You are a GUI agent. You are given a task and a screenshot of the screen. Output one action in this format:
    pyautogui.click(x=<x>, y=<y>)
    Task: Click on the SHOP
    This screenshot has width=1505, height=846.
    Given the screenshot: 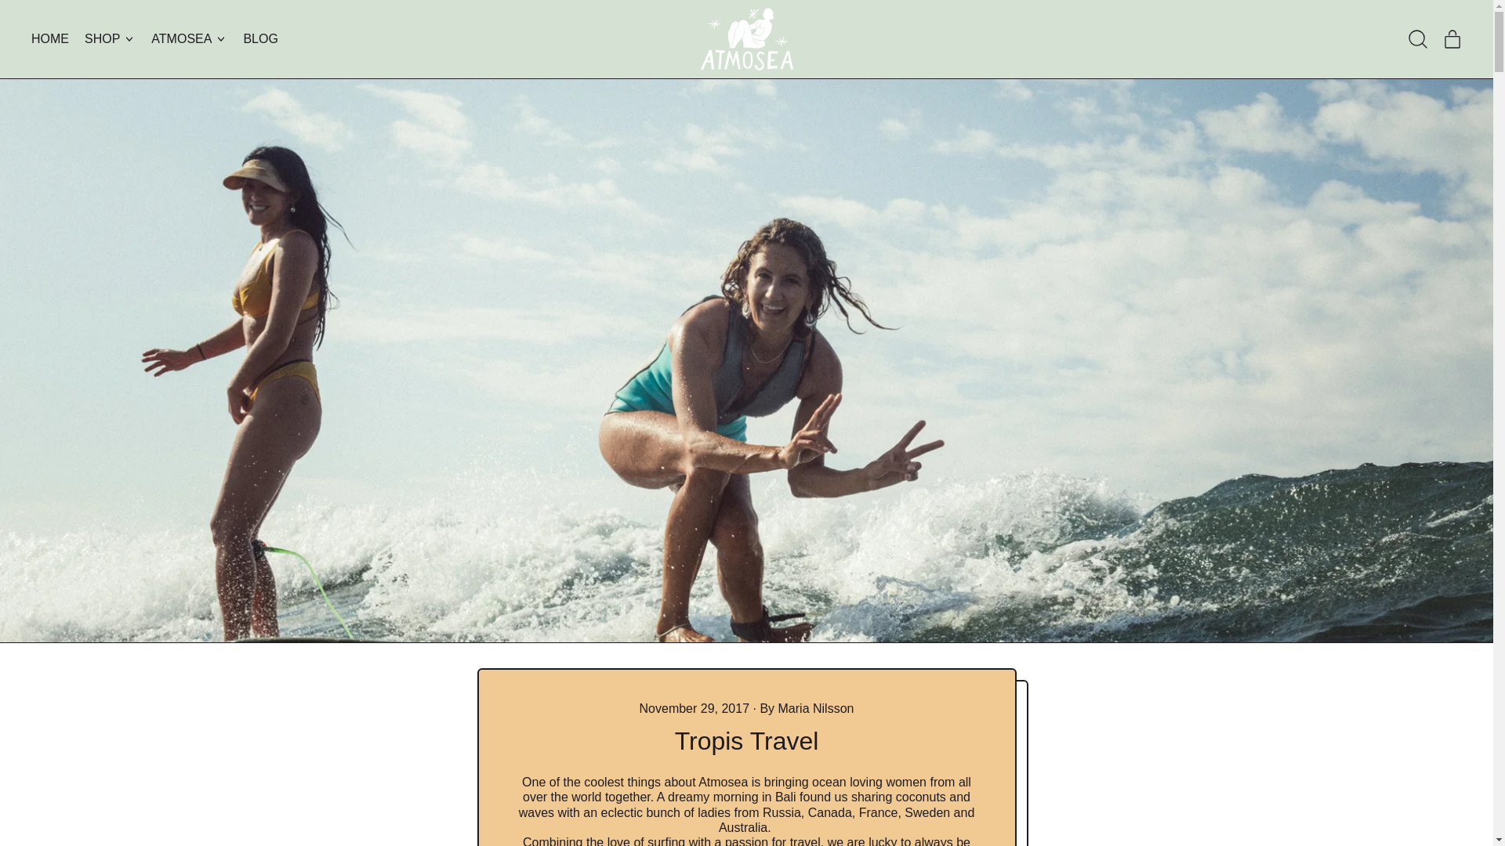 What is the action you would take?
    pyautogui.click(x=110, y=38)
    